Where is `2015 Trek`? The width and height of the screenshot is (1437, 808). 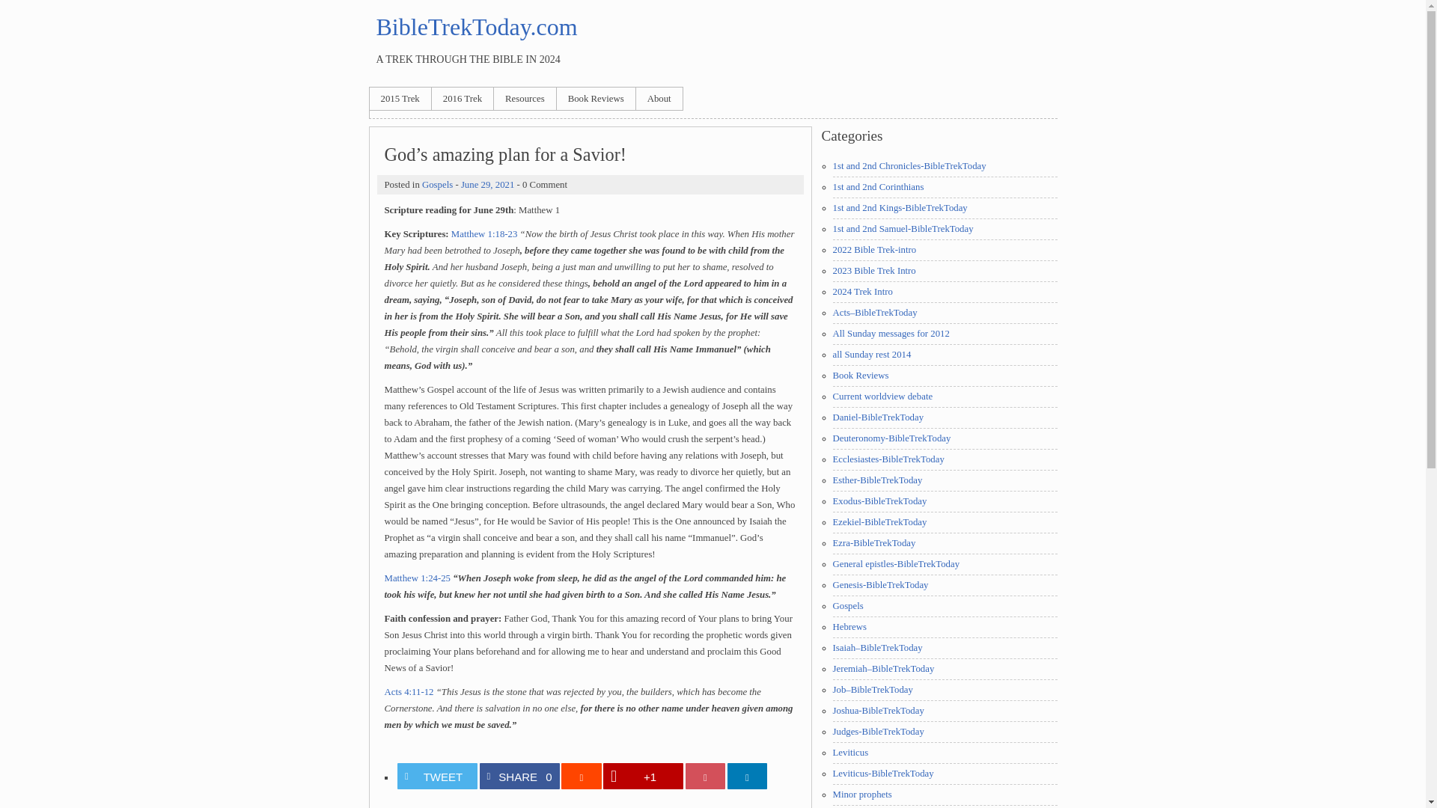
2015 Trek is located at coordinates (400, 98).